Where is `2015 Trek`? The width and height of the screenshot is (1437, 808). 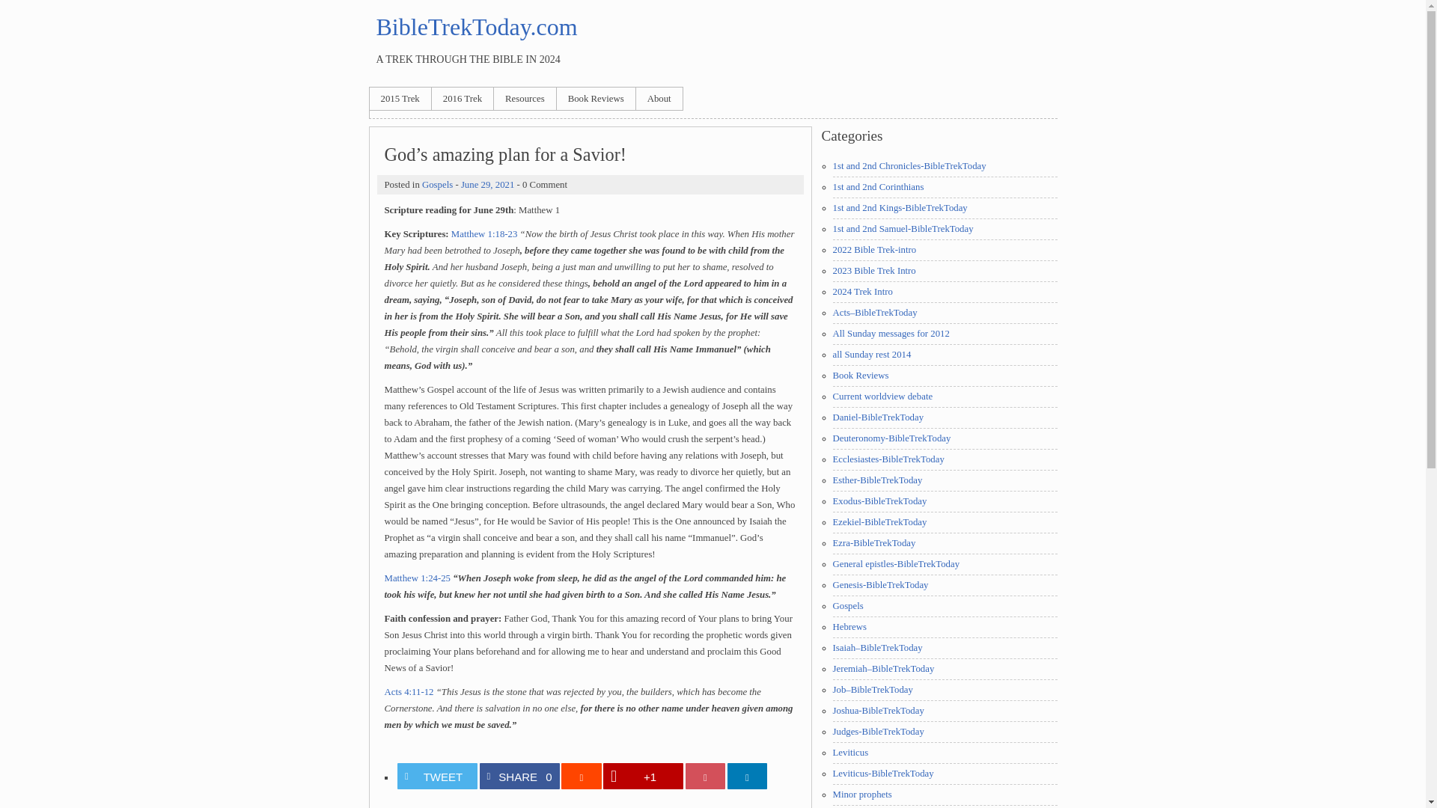
2015 Trek is located at coordinates (400, 98).